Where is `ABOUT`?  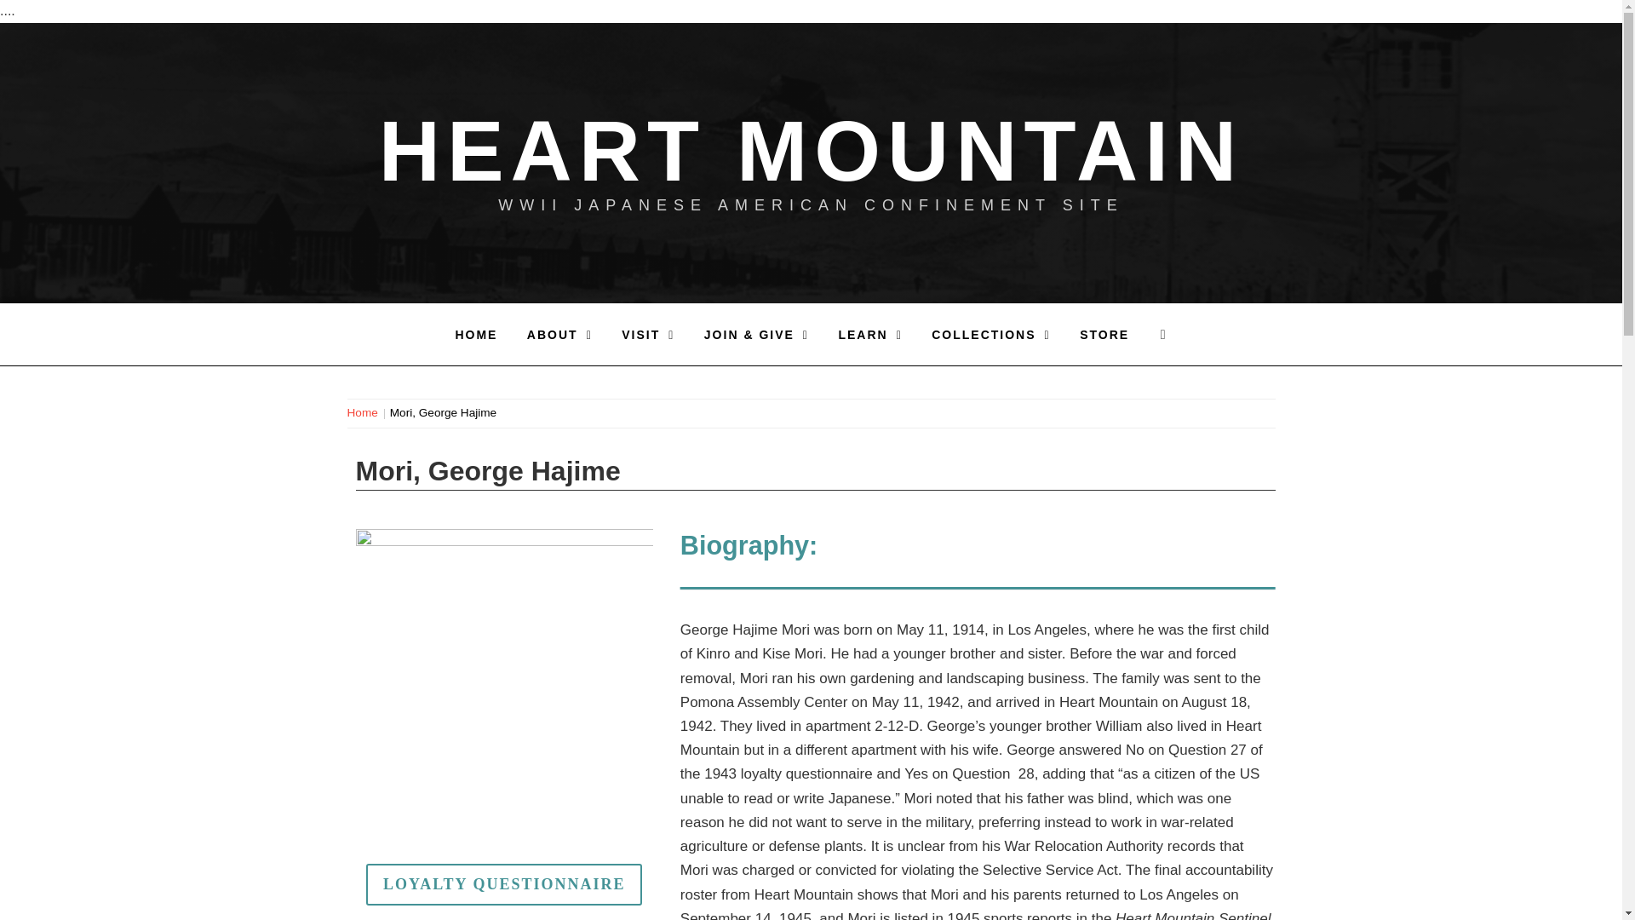 ABOUT is located at coordinates (559, 334).